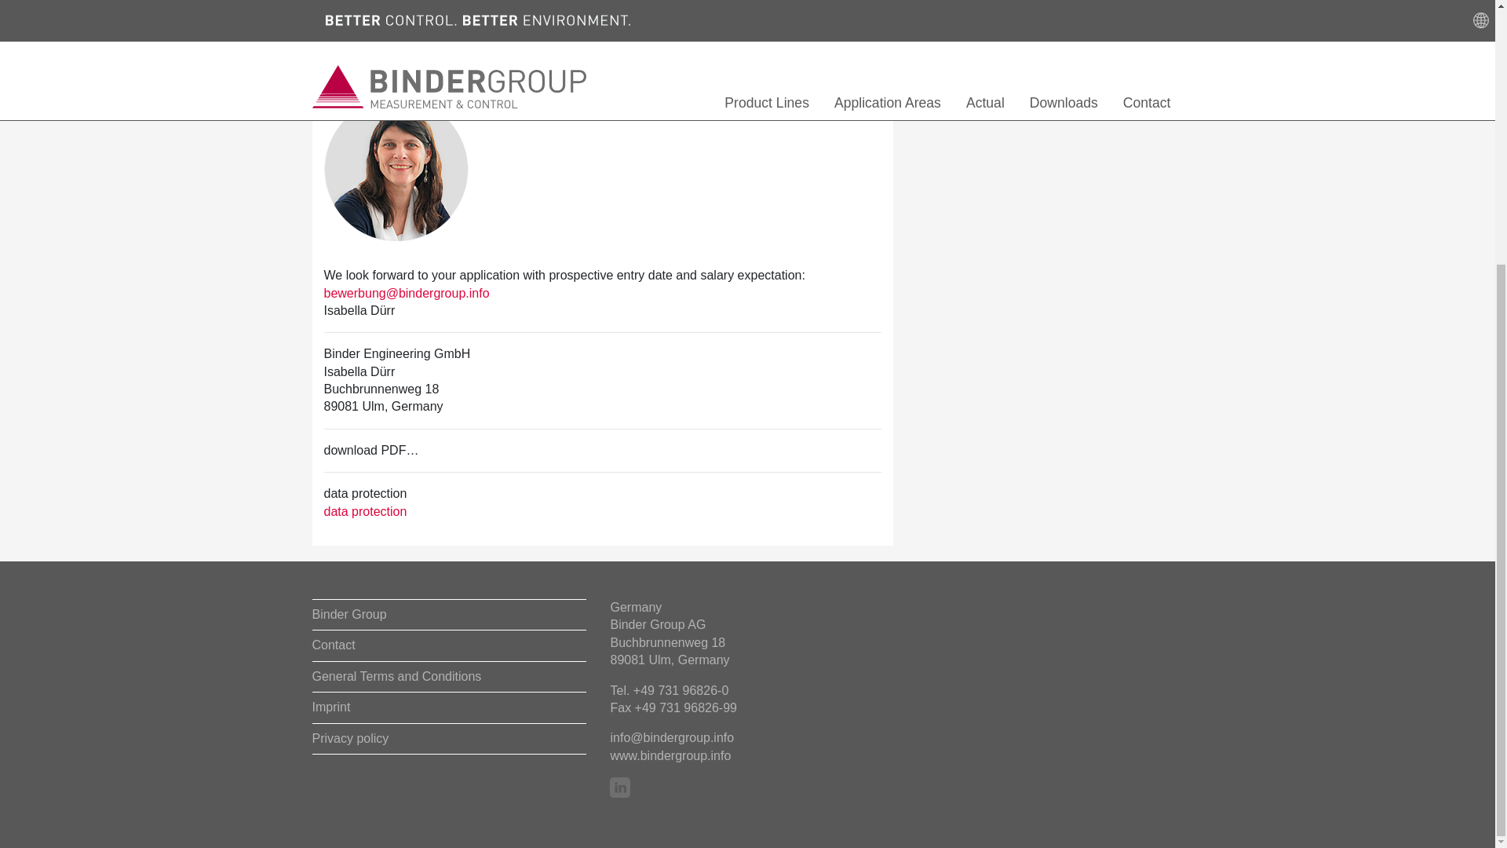 The image size is (1507, 848). What do you see at coordinates (449, 708) in the screenshot?
I see `Imprint` at bounding box center [449, 708].